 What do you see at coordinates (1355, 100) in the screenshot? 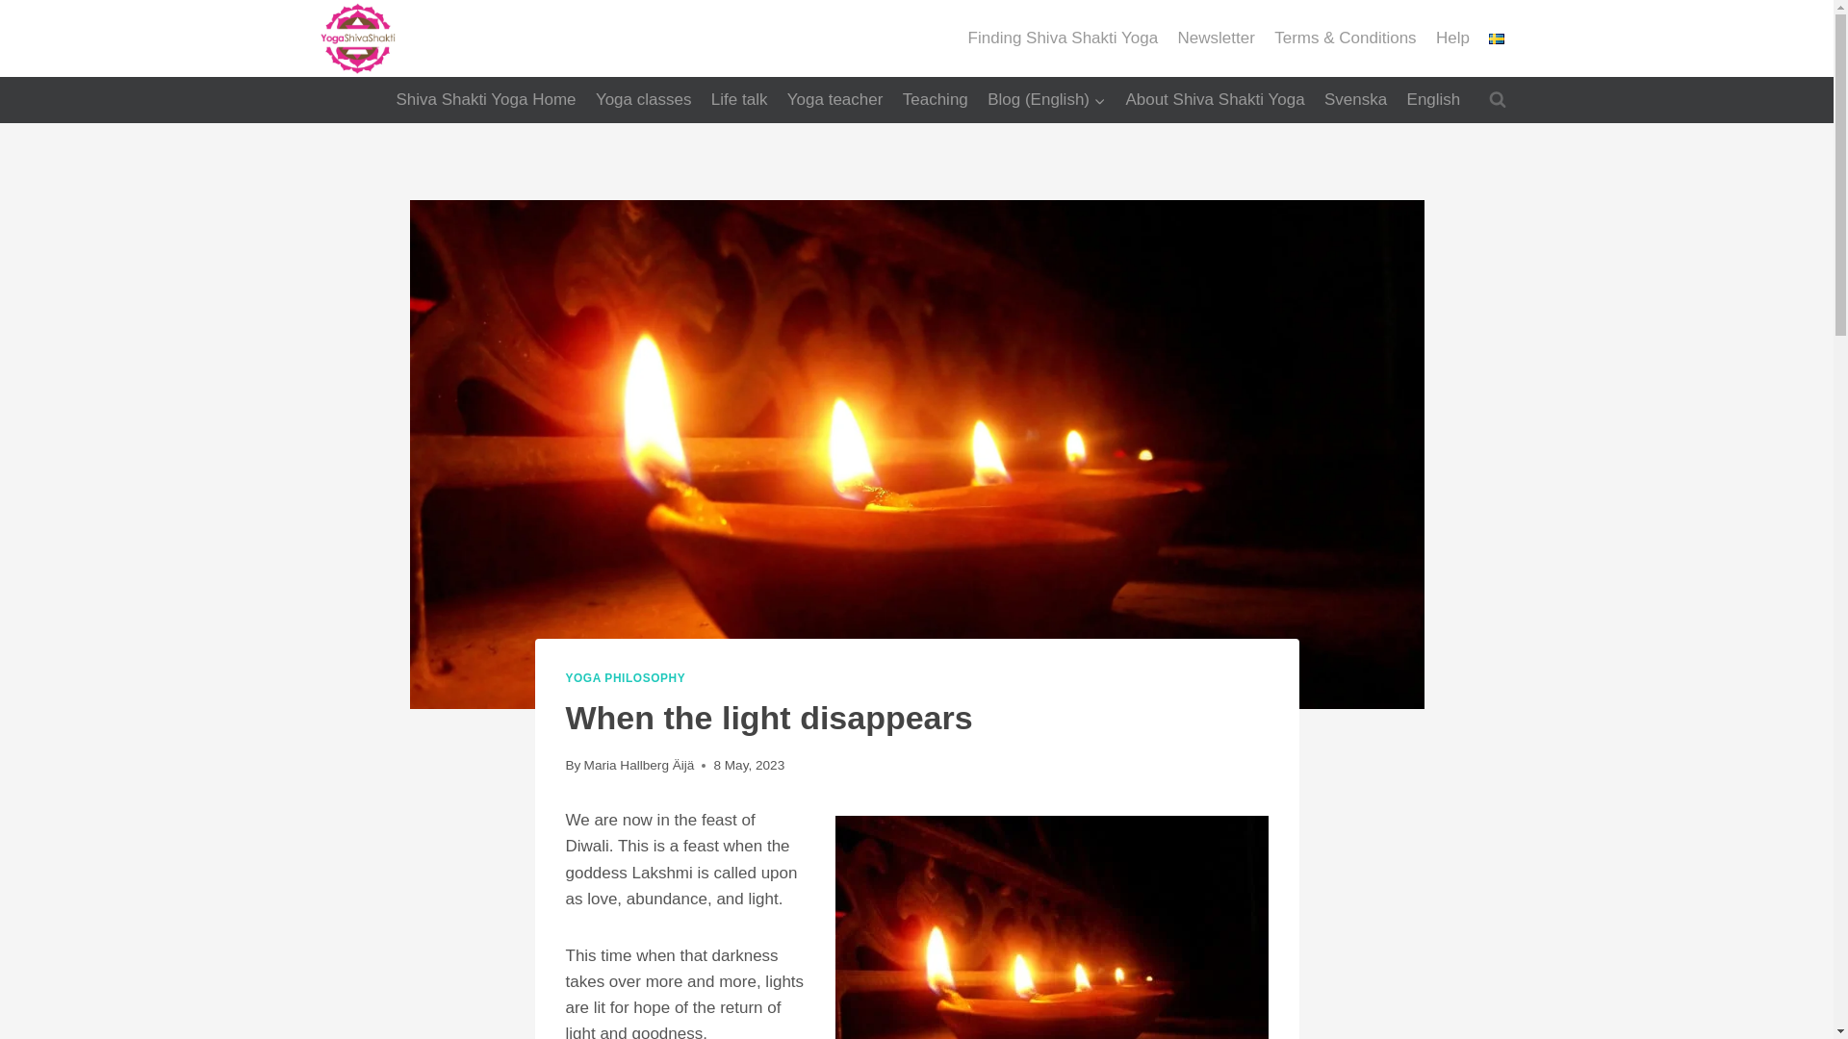
I see `Svenska` at bounding box center [1355, 100].